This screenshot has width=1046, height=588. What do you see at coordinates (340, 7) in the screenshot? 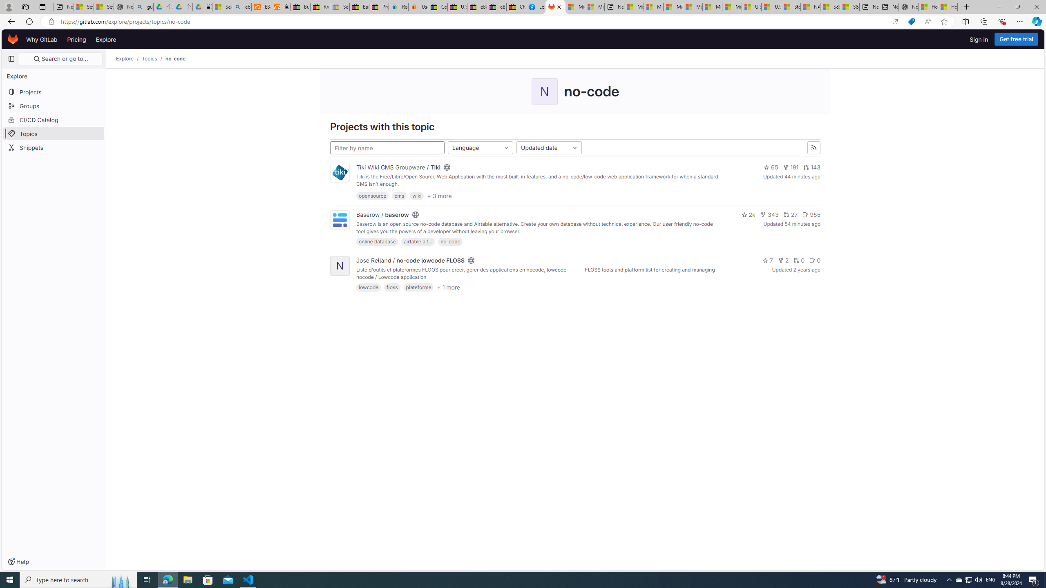
I see `Sell worldwide with eBay - Sleeping` at bounding box center [340, 7].